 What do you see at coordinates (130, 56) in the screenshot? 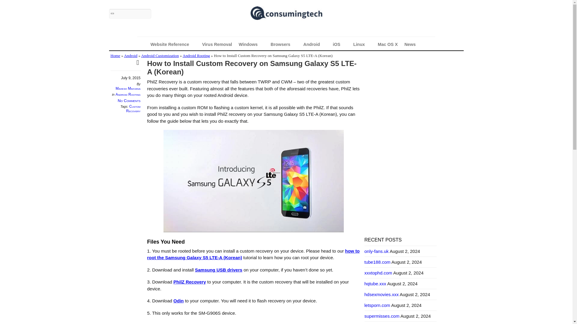
I see `Android` at bounding box center [130, 56].